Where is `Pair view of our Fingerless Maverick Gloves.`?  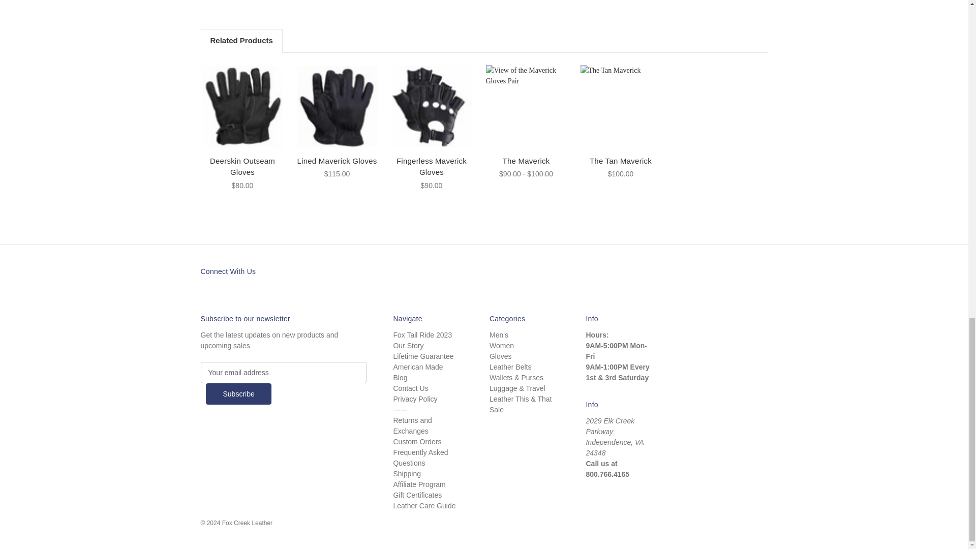 Pair view of our Fingerless Maverick Gloves. is located at coordinates (432, 106).